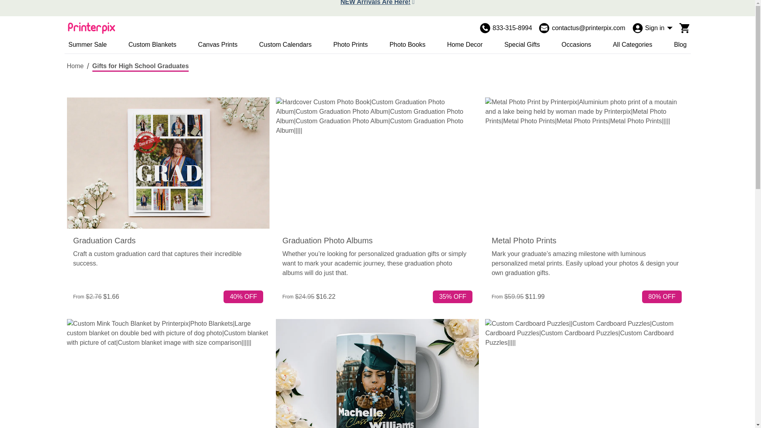 This screenshot has height=428, width=761. Describe the element at coordinates (75, 66) in the screenshot. I see `Home` at that location.